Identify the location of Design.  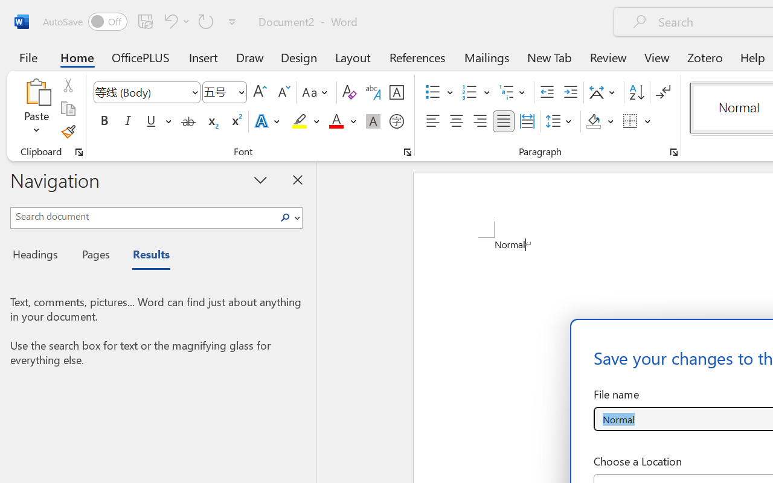
(299, 57).